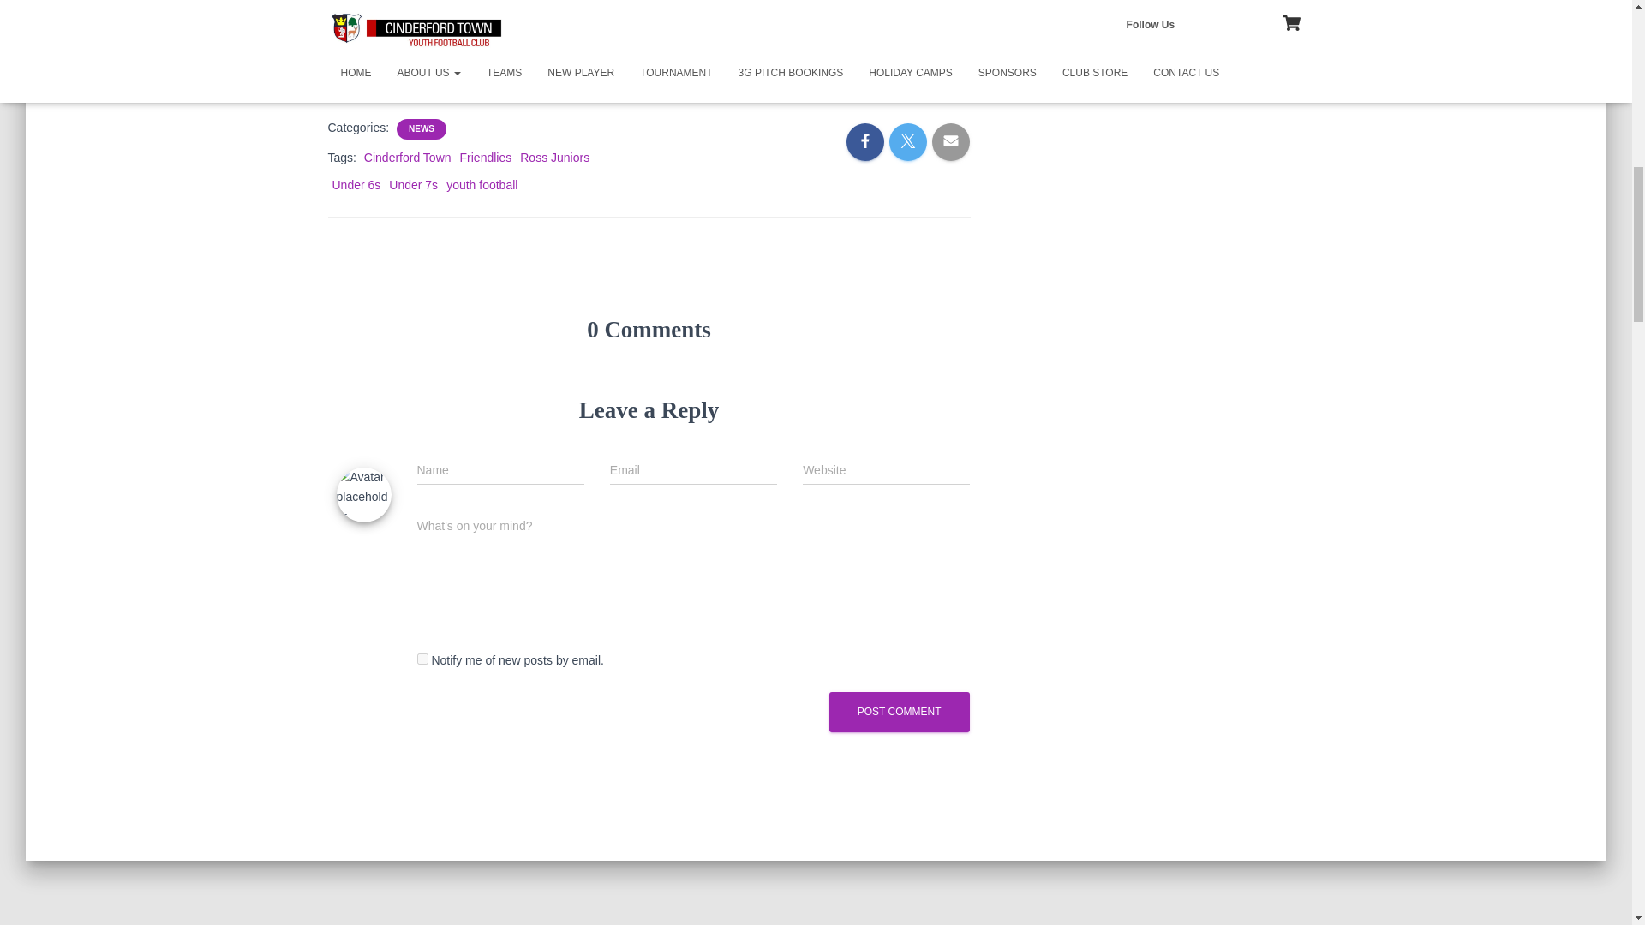  I want to click on Friendlies, so click(486, 158).